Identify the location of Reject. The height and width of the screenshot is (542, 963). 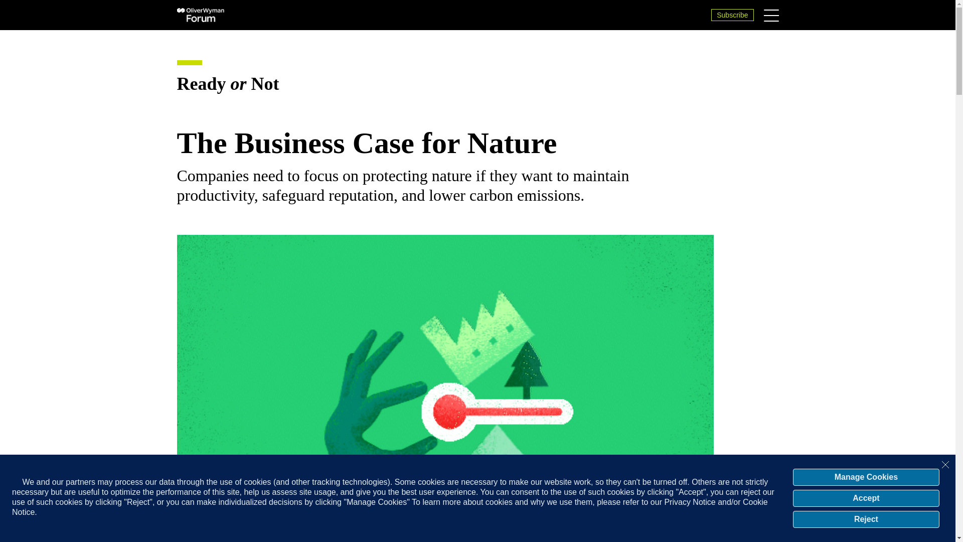
(866, 519).